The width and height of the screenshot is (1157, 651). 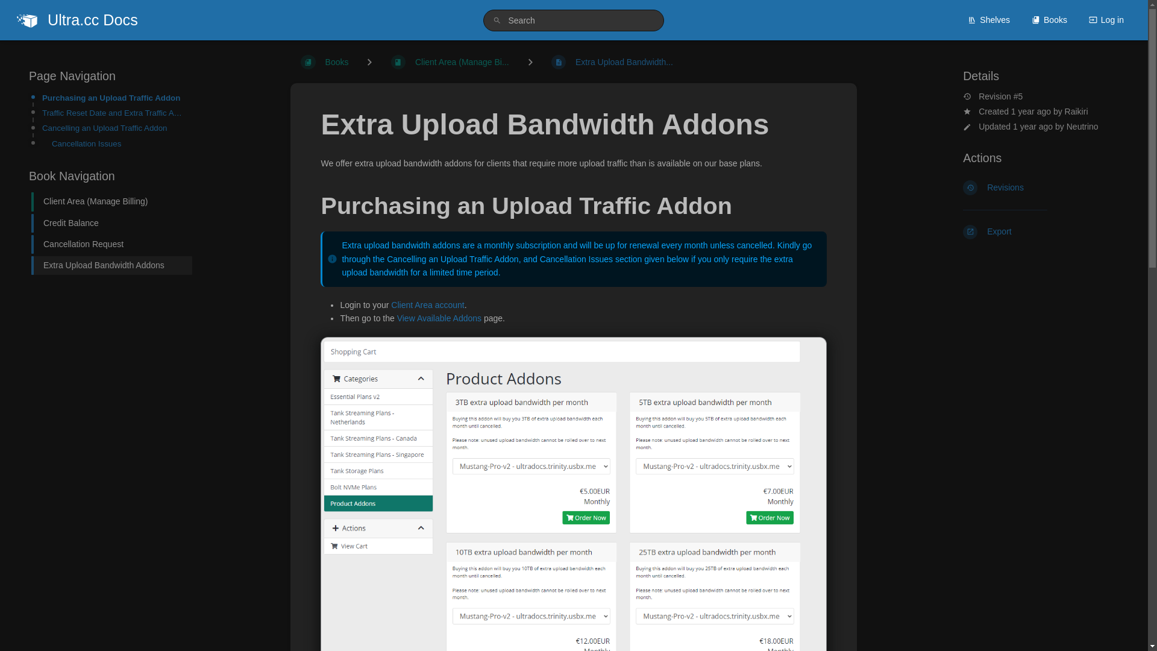 I want to click on Revisions, so click(x=1041, y=187).